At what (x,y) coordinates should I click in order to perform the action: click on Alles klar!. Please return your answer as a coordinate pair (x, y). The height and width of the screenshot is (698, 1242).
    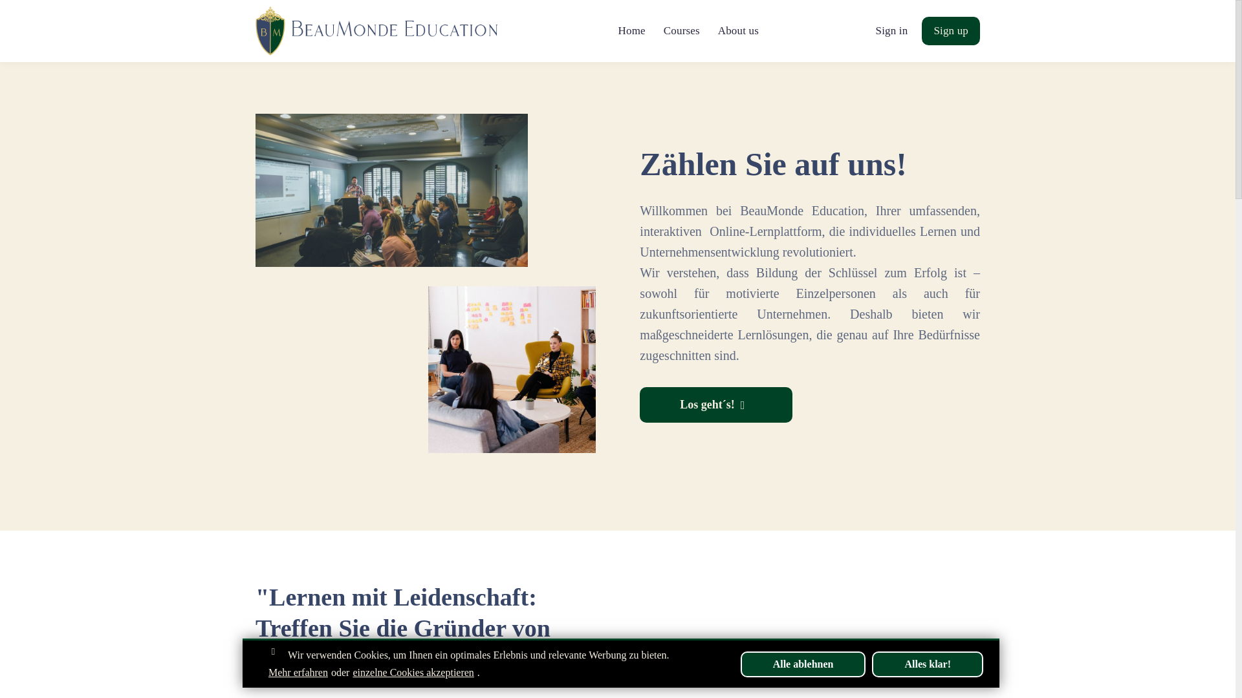
    Looking at the image, I should click on (928, 664).